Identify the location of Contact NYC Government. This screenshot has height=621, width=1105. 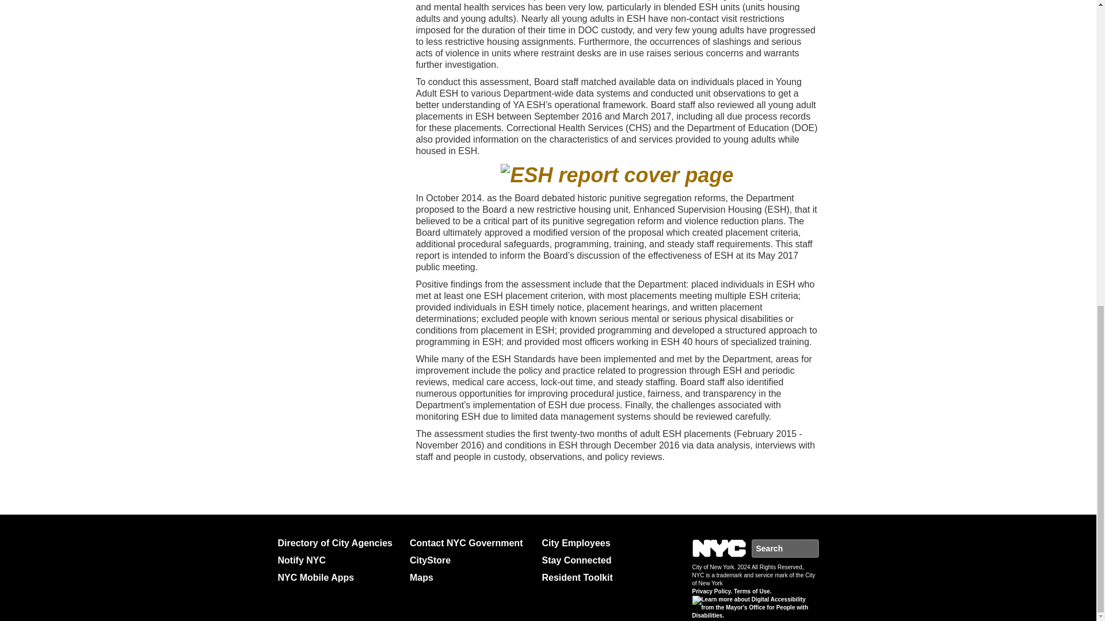
(471, 543).